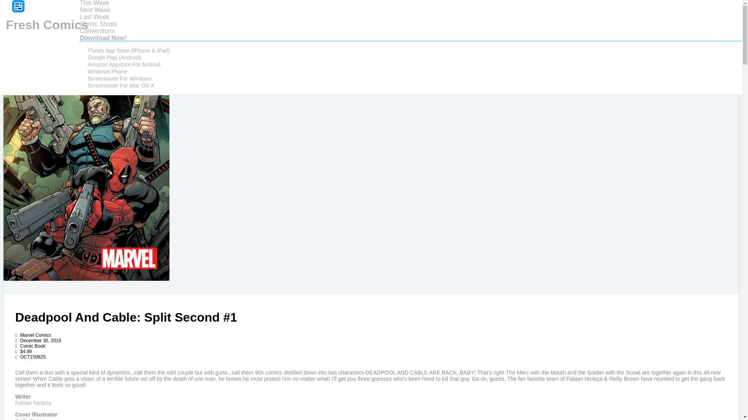  Describe the element at coordinates (121, 86) in the screenshot. I see `Screensaver For Mac OS X` at that location.